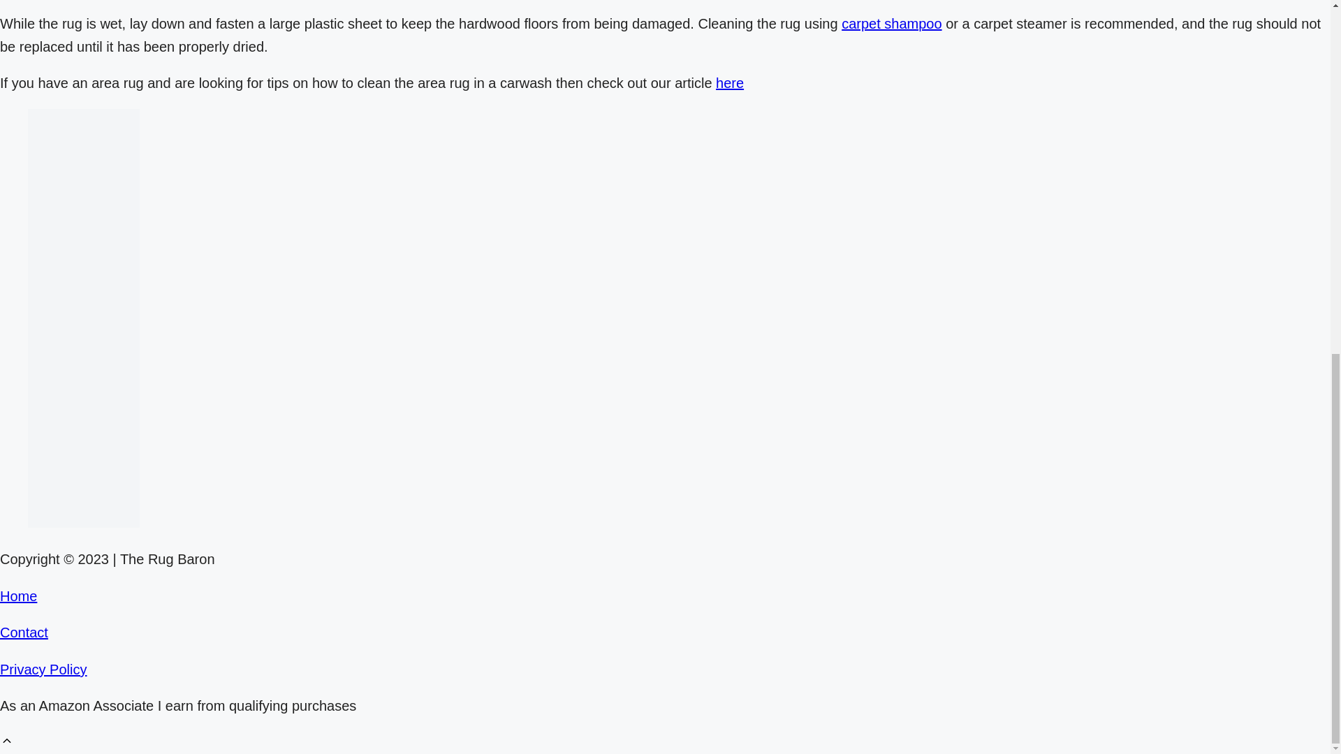 This screenshot has height=754, width=1341. Describe the element at coordinates (18, 596) in the screenshot. I see `Home` at that location.